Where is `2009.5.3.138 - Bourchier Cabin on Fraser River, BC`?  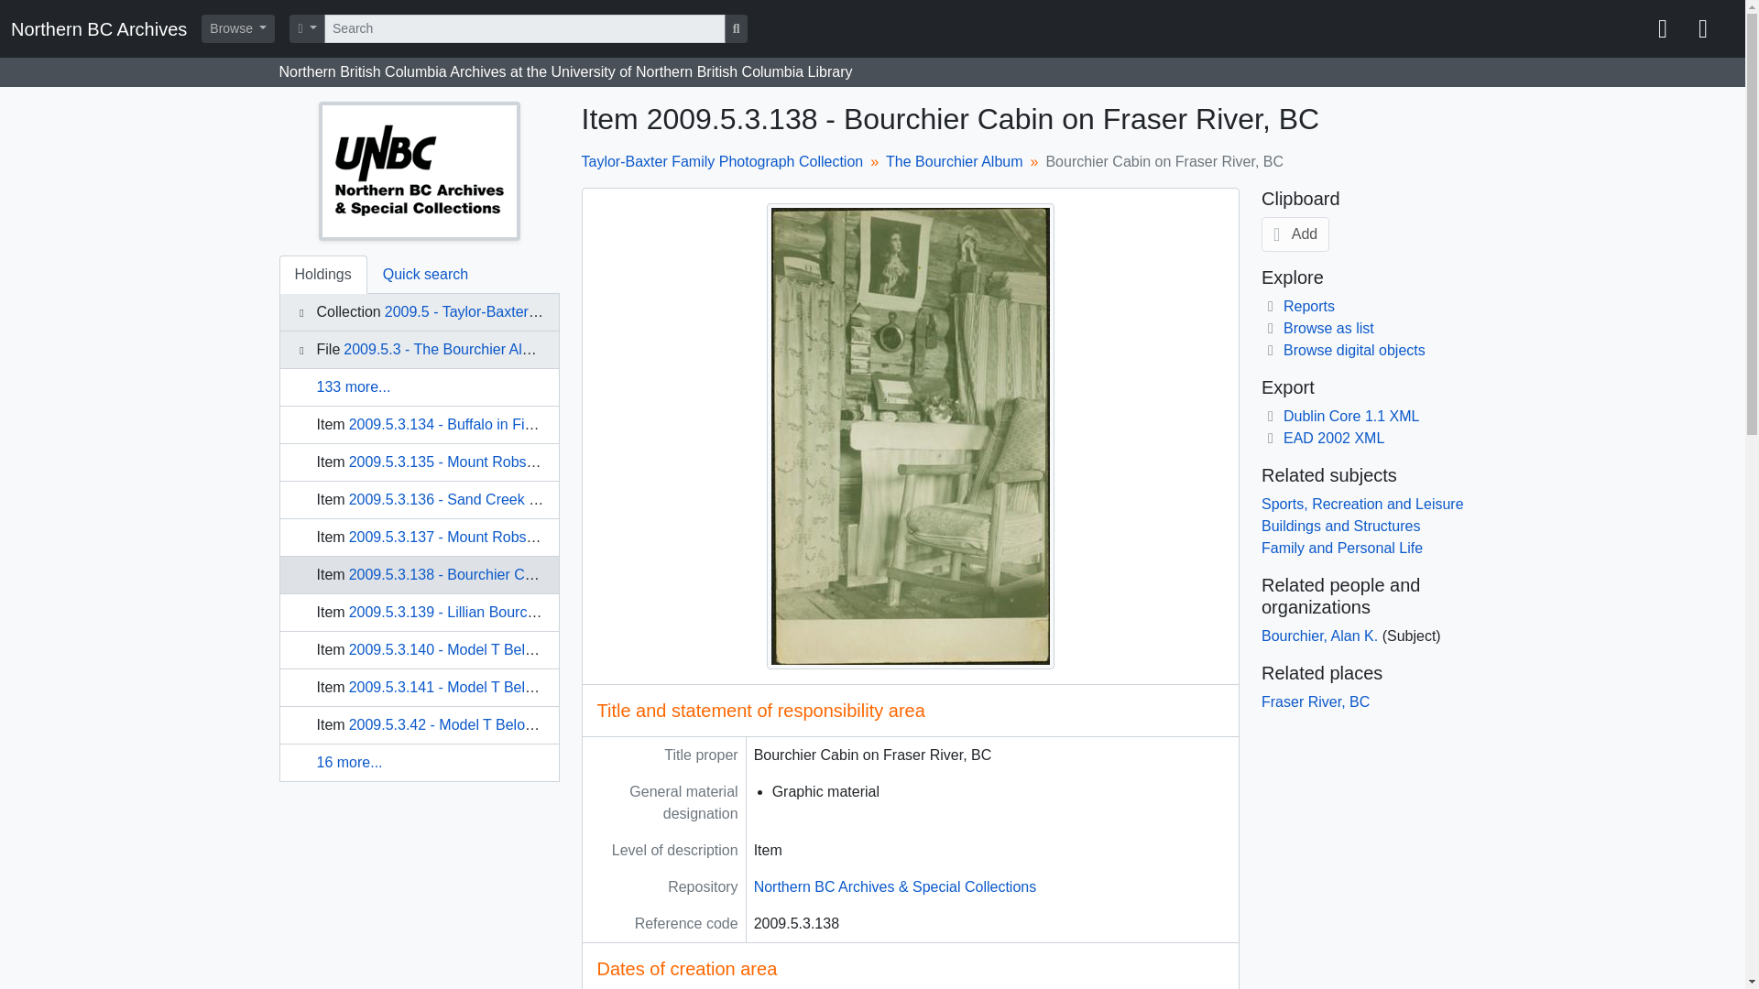 2009.5.3.138 - Bourchier Cabin on Fraser River, BC is located at coordinates (517, 574).